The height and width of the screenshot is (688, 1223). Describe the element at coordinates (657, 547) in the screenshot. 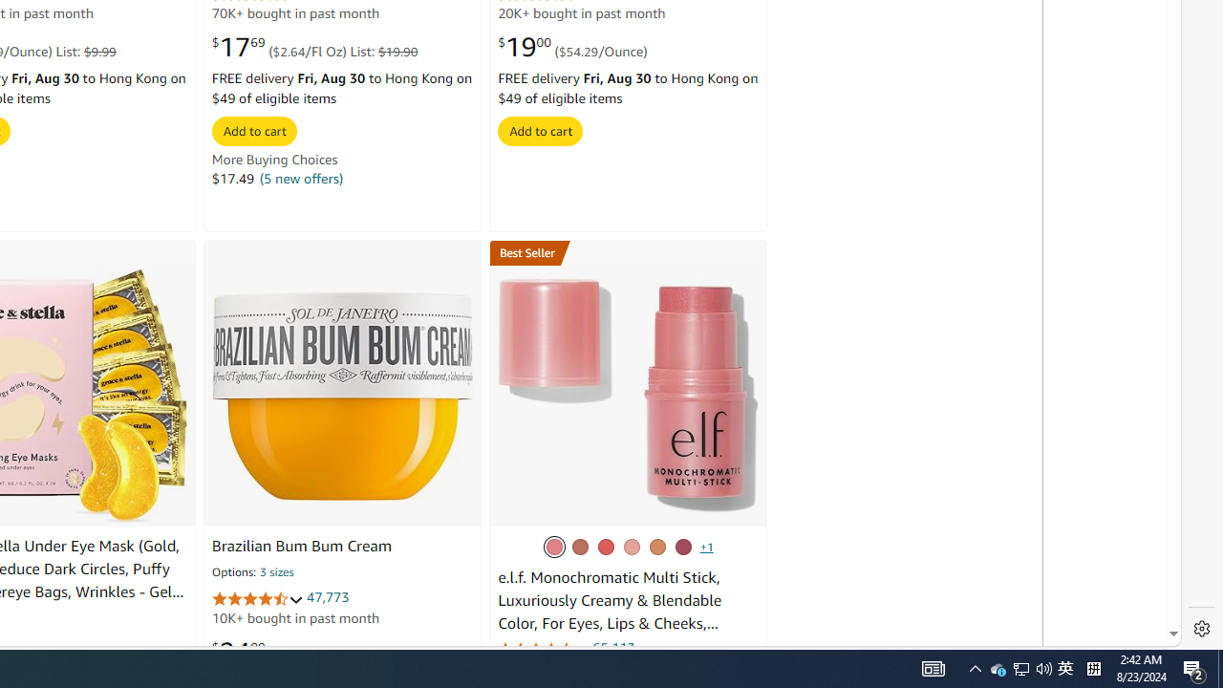

I see `Glowing Mango` at that location.